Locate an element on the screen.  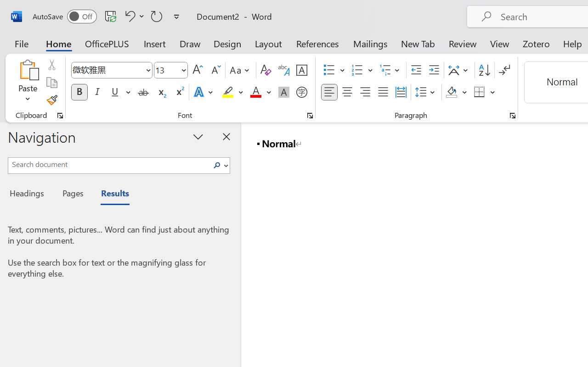
Undo <ApplyStyleToDoc>b__0 is located at coordinates (129, 16).